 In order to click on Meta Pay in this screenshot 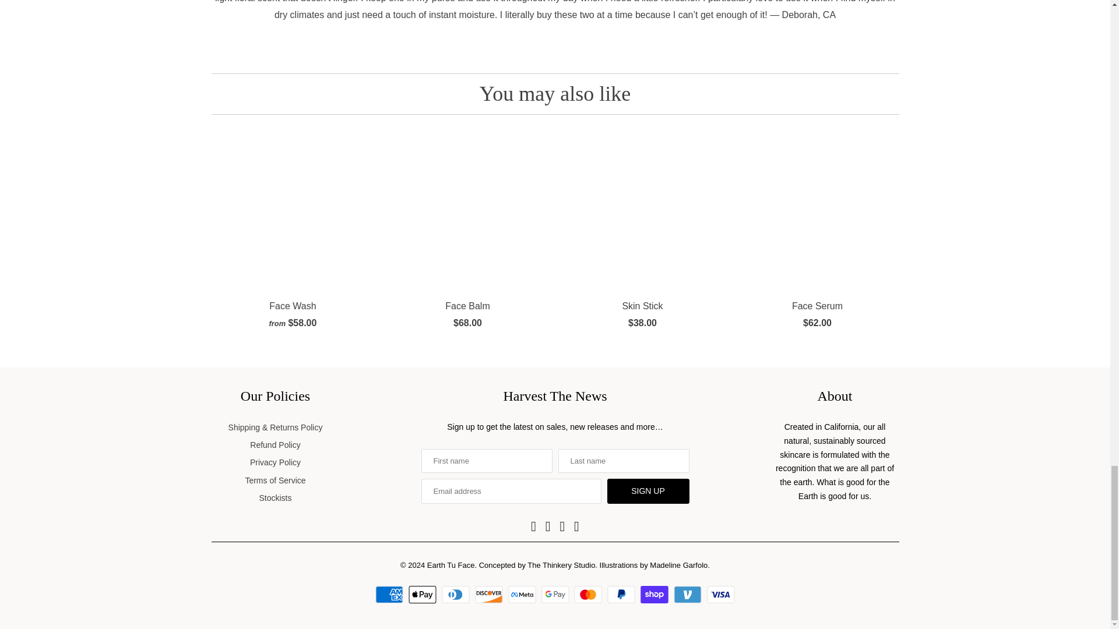, I will do `click(523, 594)`.